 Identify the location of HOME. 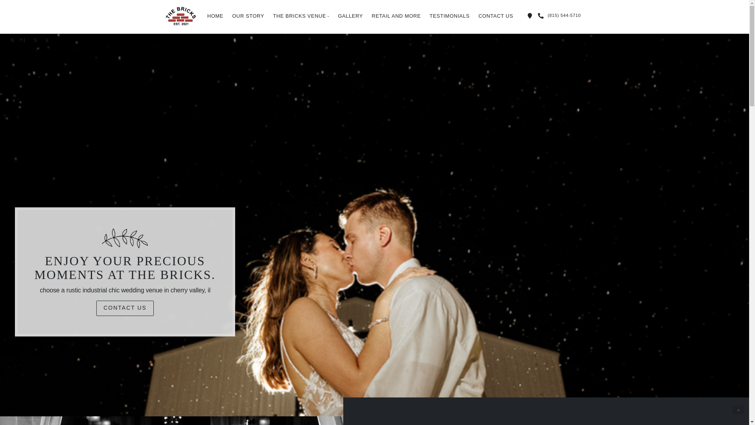
(215, 16).